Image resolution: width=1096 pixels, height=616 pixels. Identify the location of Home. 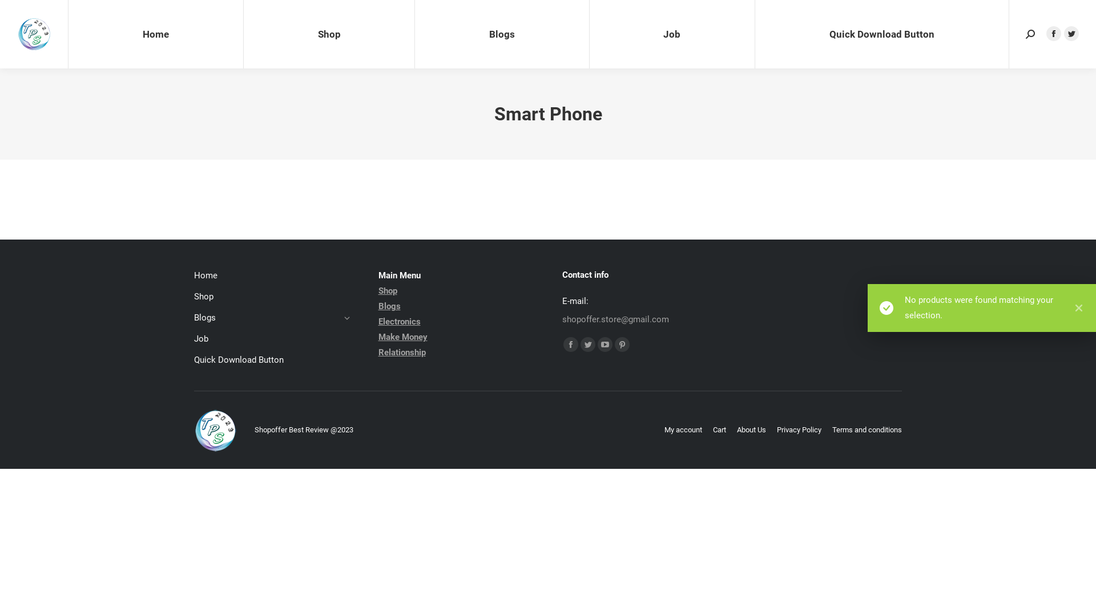
(156, 34).